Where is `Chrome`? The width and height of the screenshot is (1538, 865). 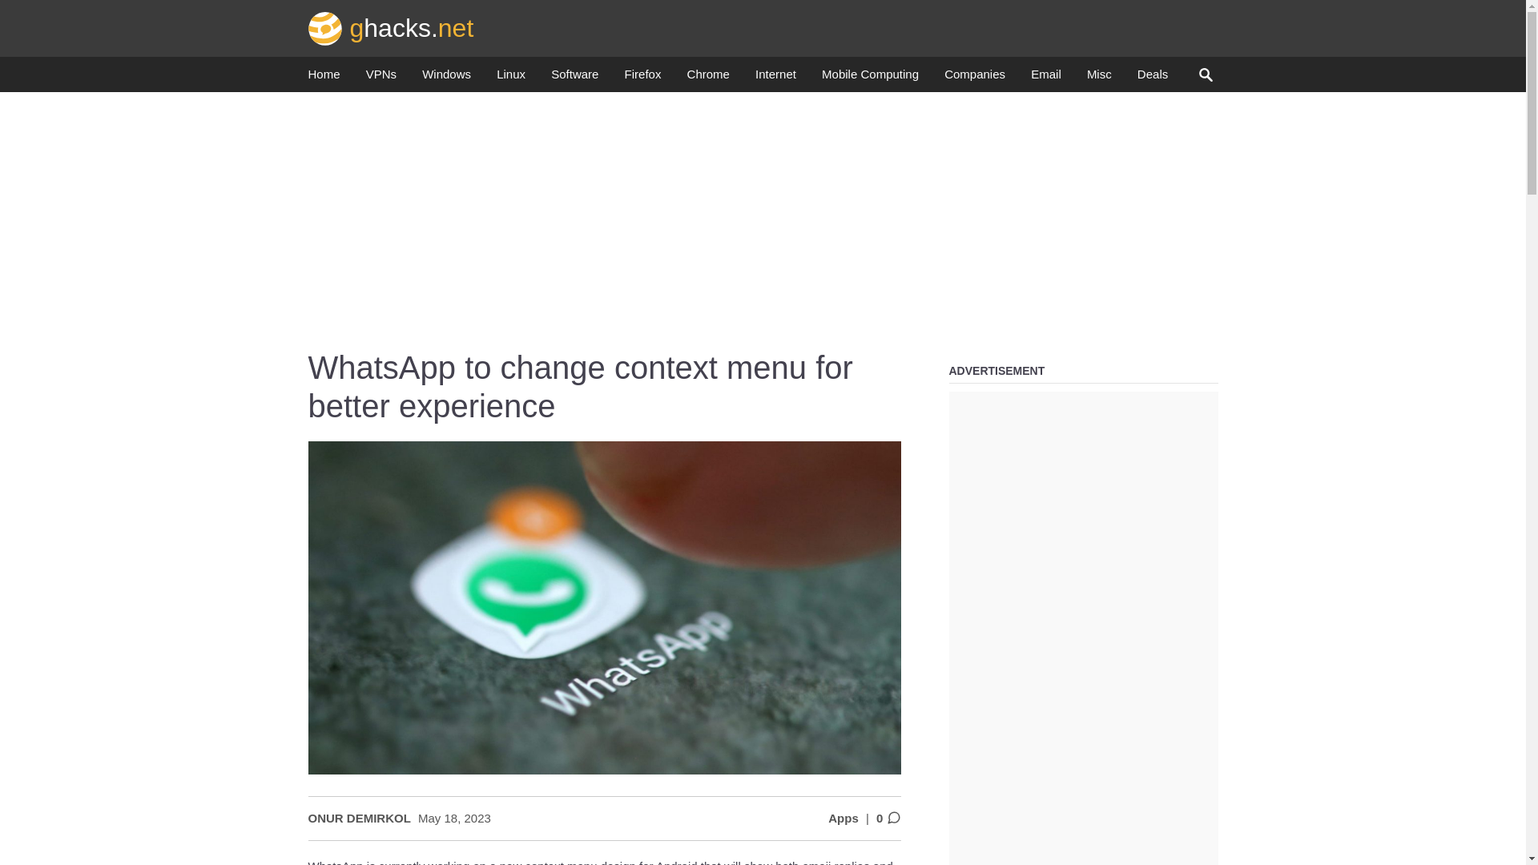
Chrome is located at coordinates (708, 78).